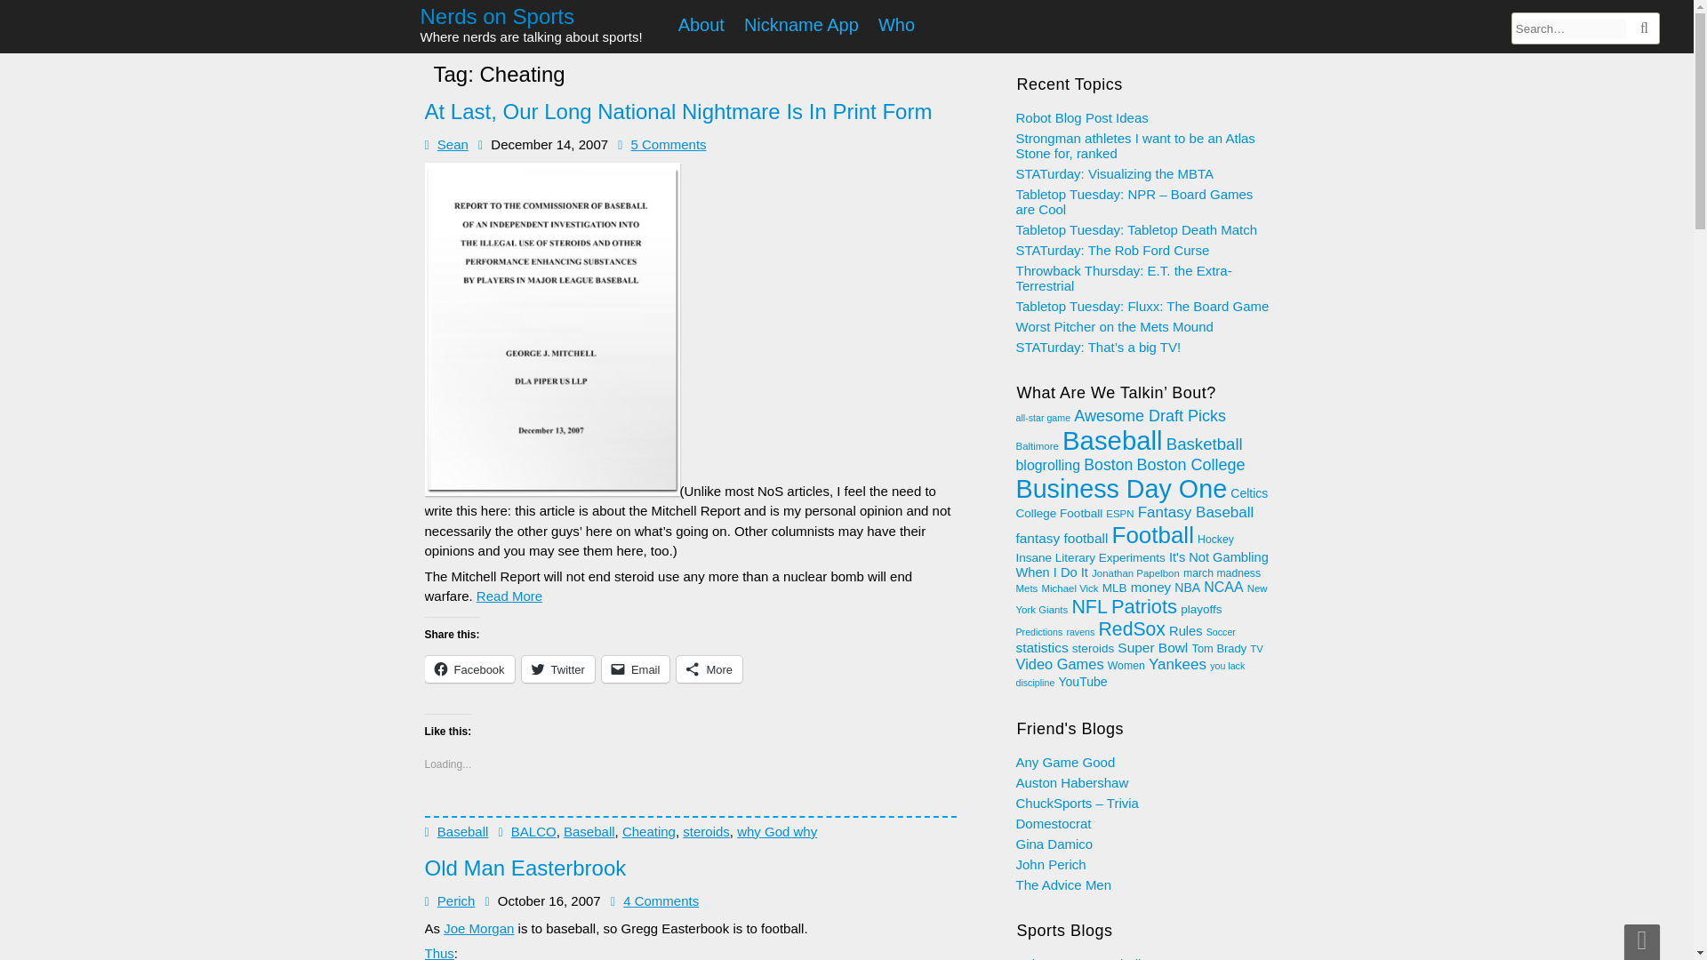 Image resolution: width=1707 pixels, height=960 pixels. I want to click on steroids, so click(706, 830).